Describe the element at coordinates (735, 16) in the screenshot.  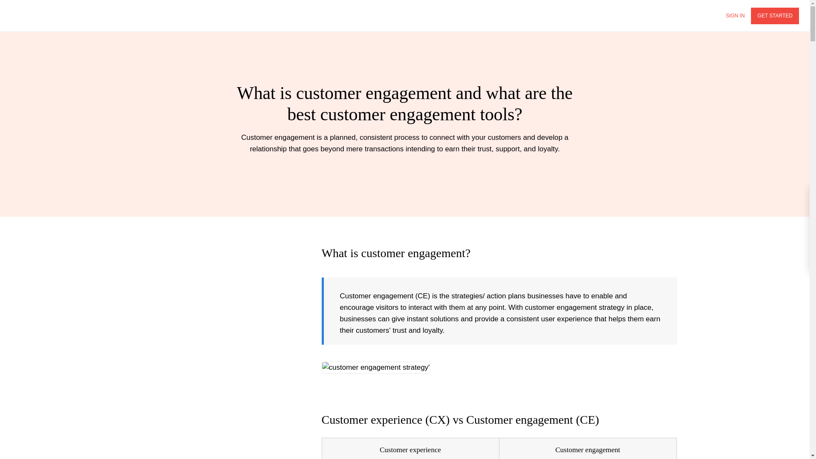
I see `SIGN IN` at that location.